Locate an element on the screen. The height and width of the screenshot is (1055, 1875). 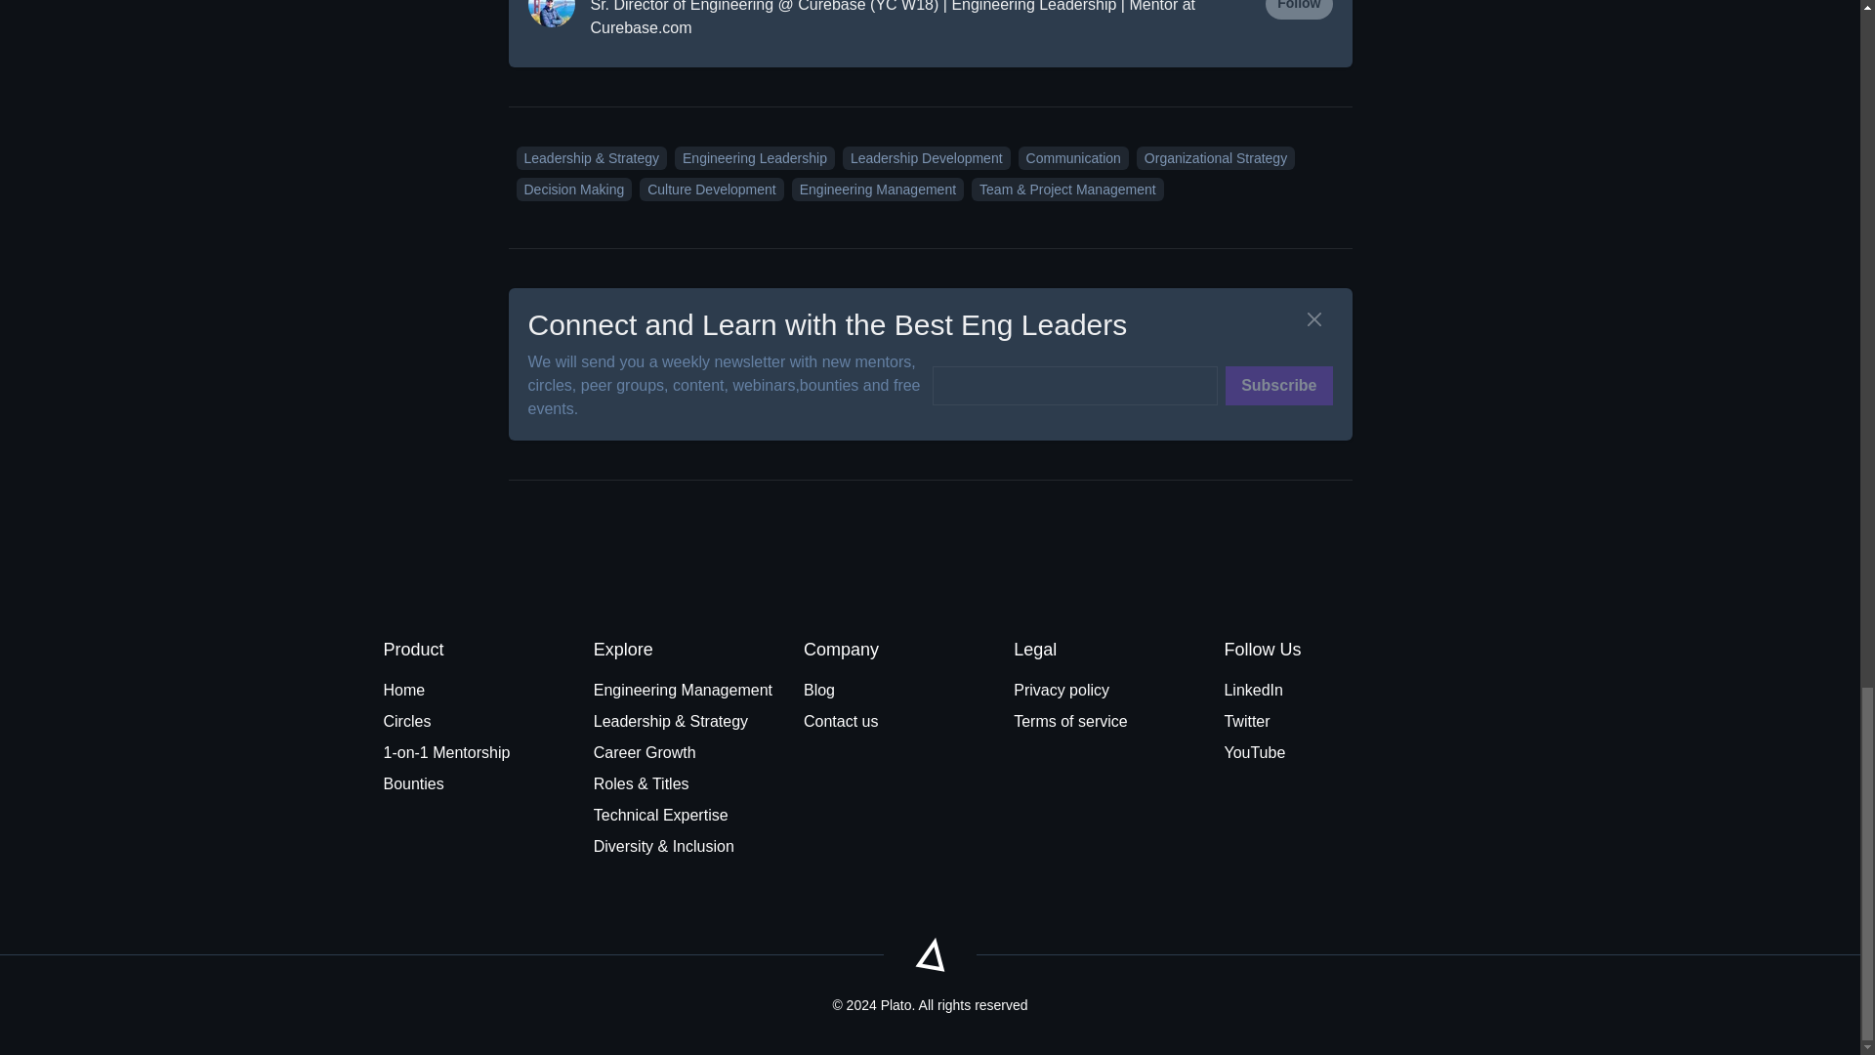
Organizational Strategy is located at coordinates (1211, 157).